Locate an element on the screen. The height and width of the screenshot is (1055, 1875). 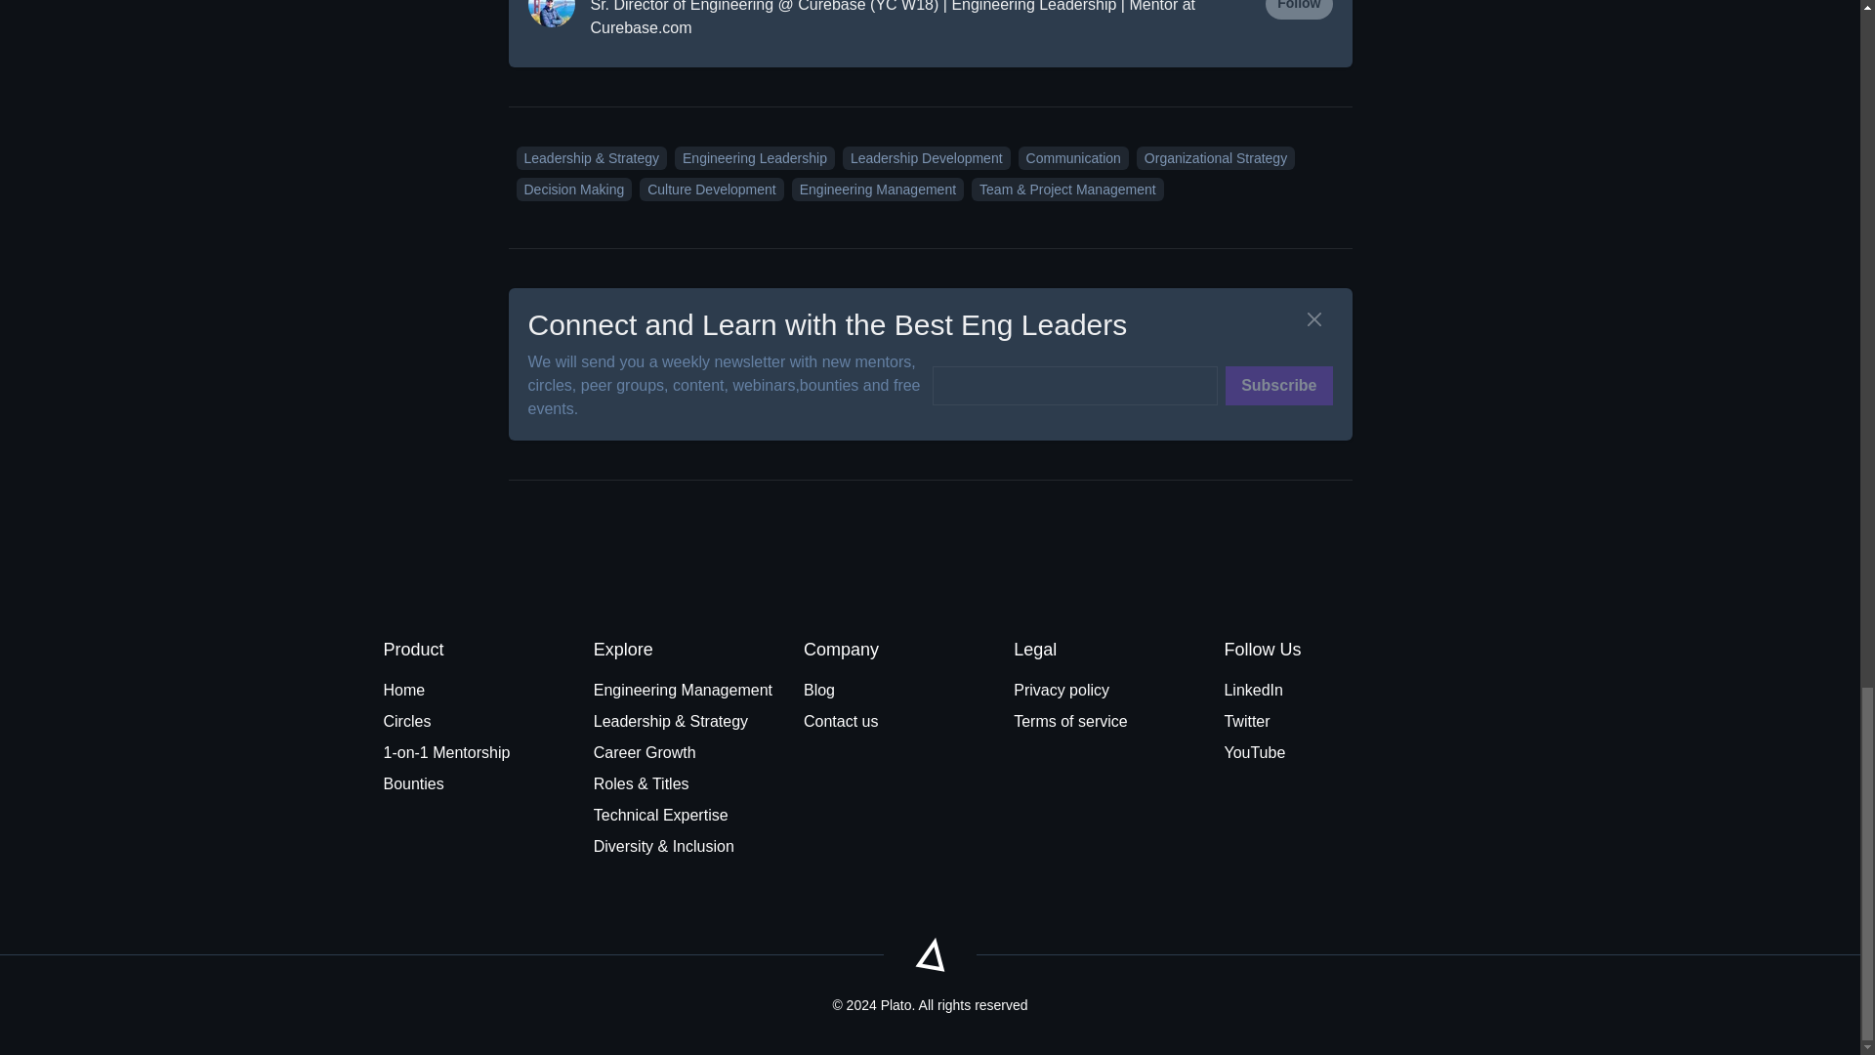
Organizational Strategy is located at coordinates (1211, 157).